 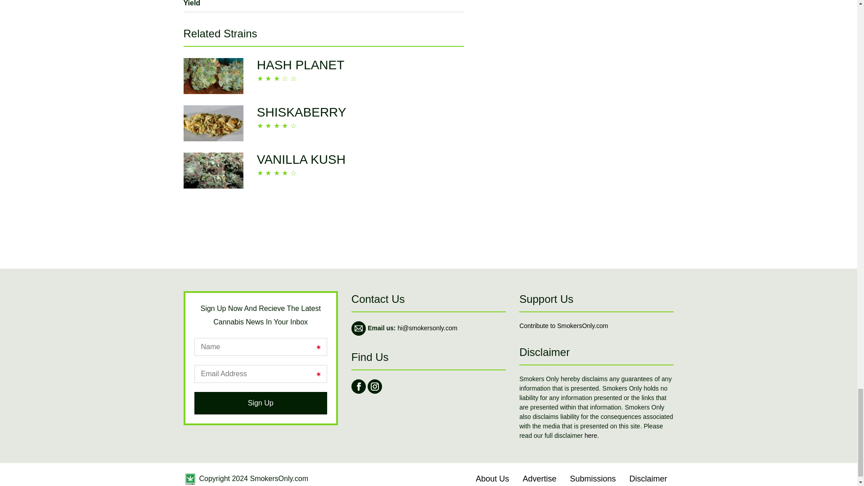 I want to click on About Us, so click(x=492, y=479).